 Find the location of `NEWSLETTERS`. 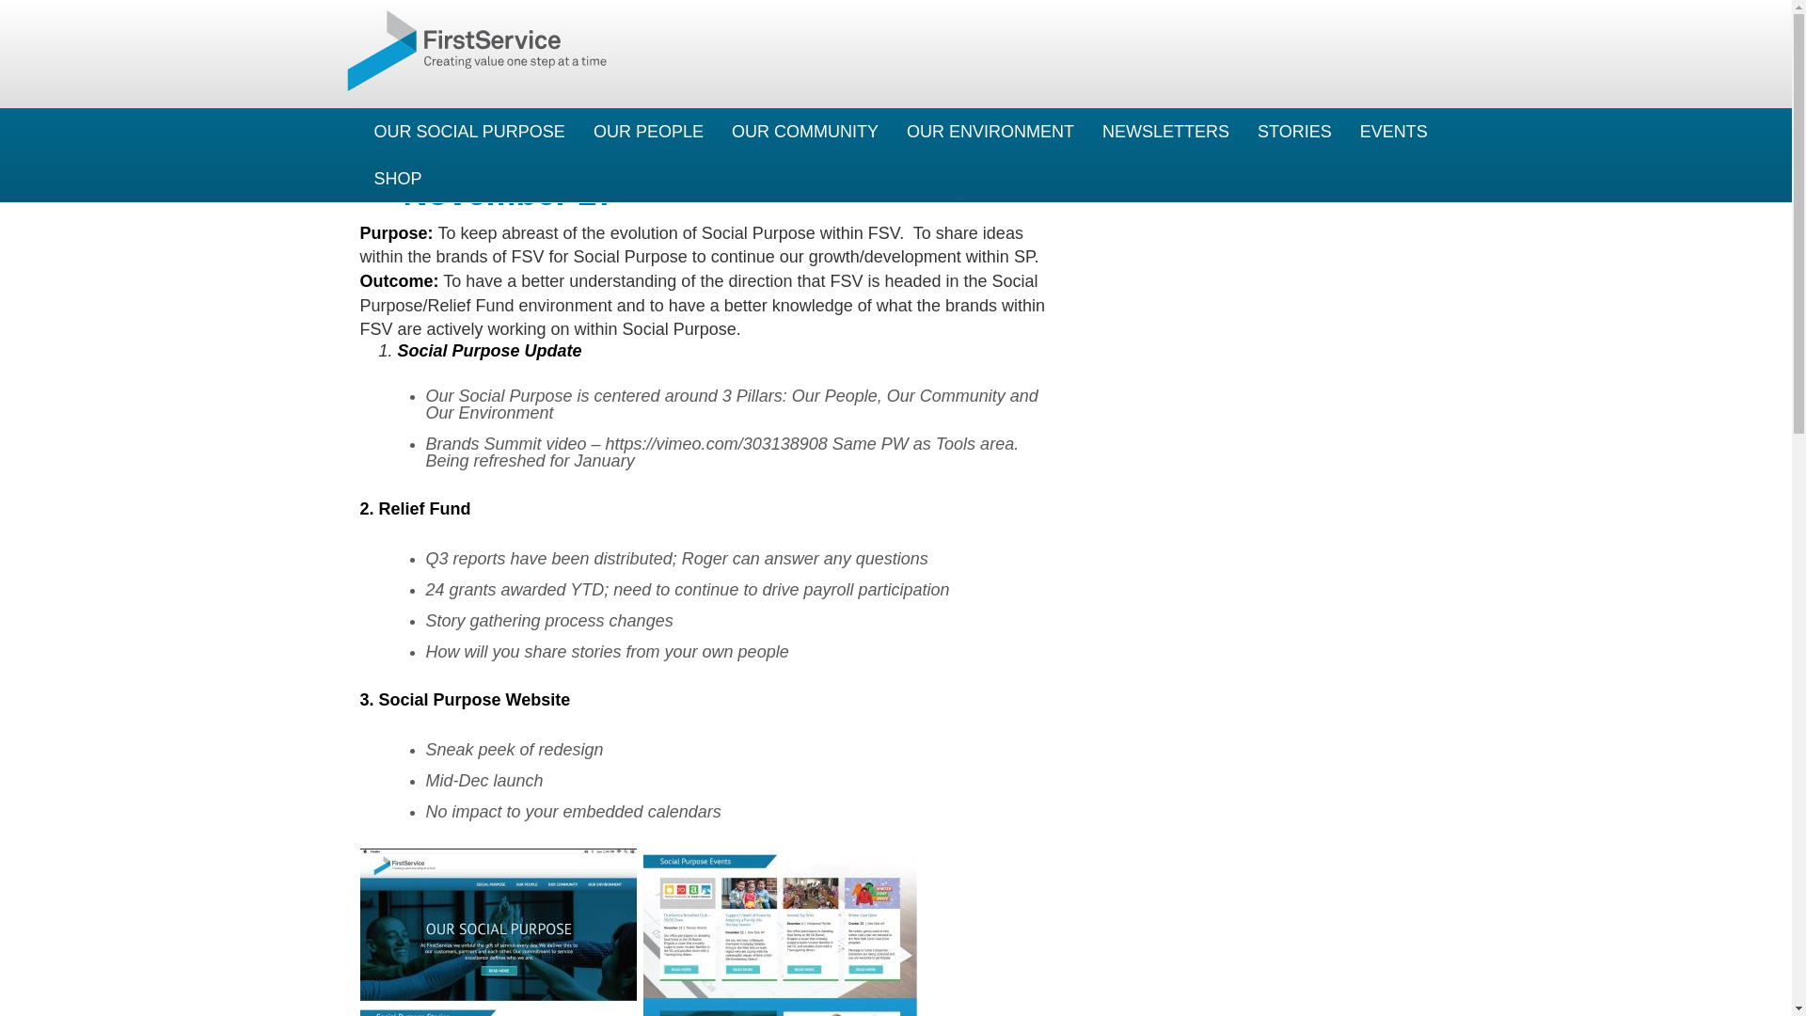

NEWSLETTERS is located at coordinates (1166, 132).